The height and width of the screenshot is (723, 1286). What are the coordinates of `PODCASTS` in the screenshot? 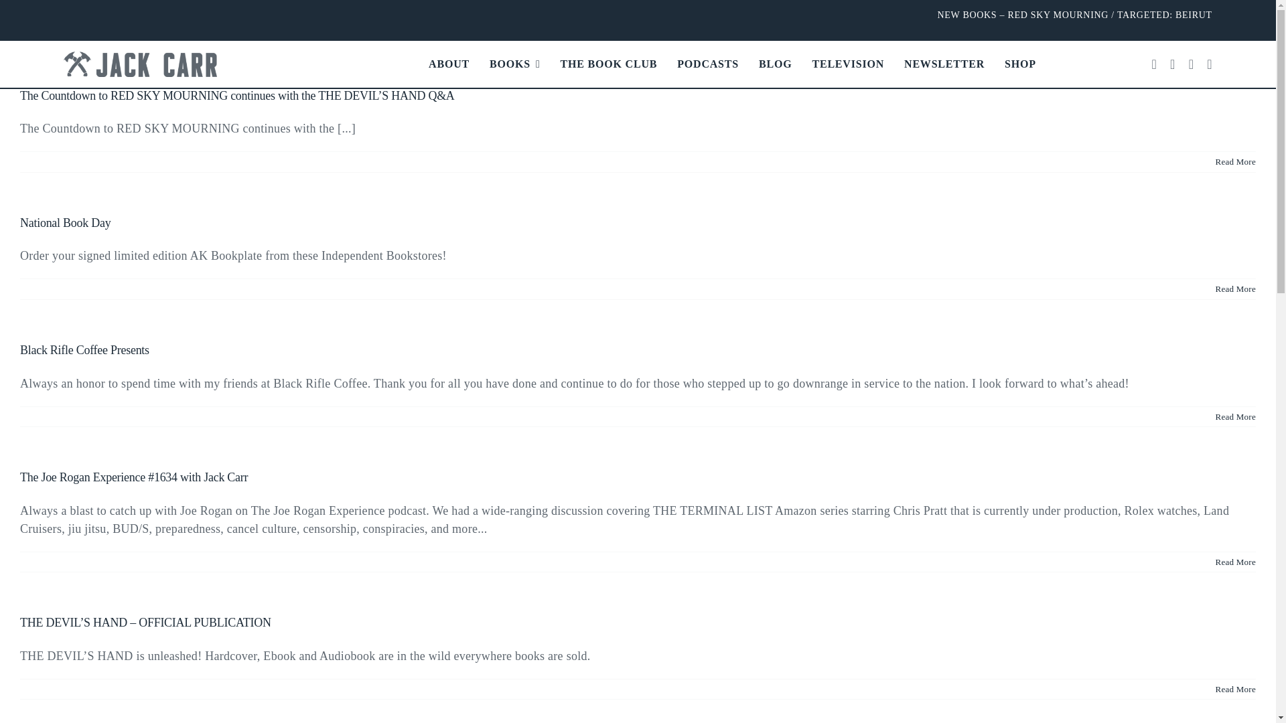 It's located at (707, 64).